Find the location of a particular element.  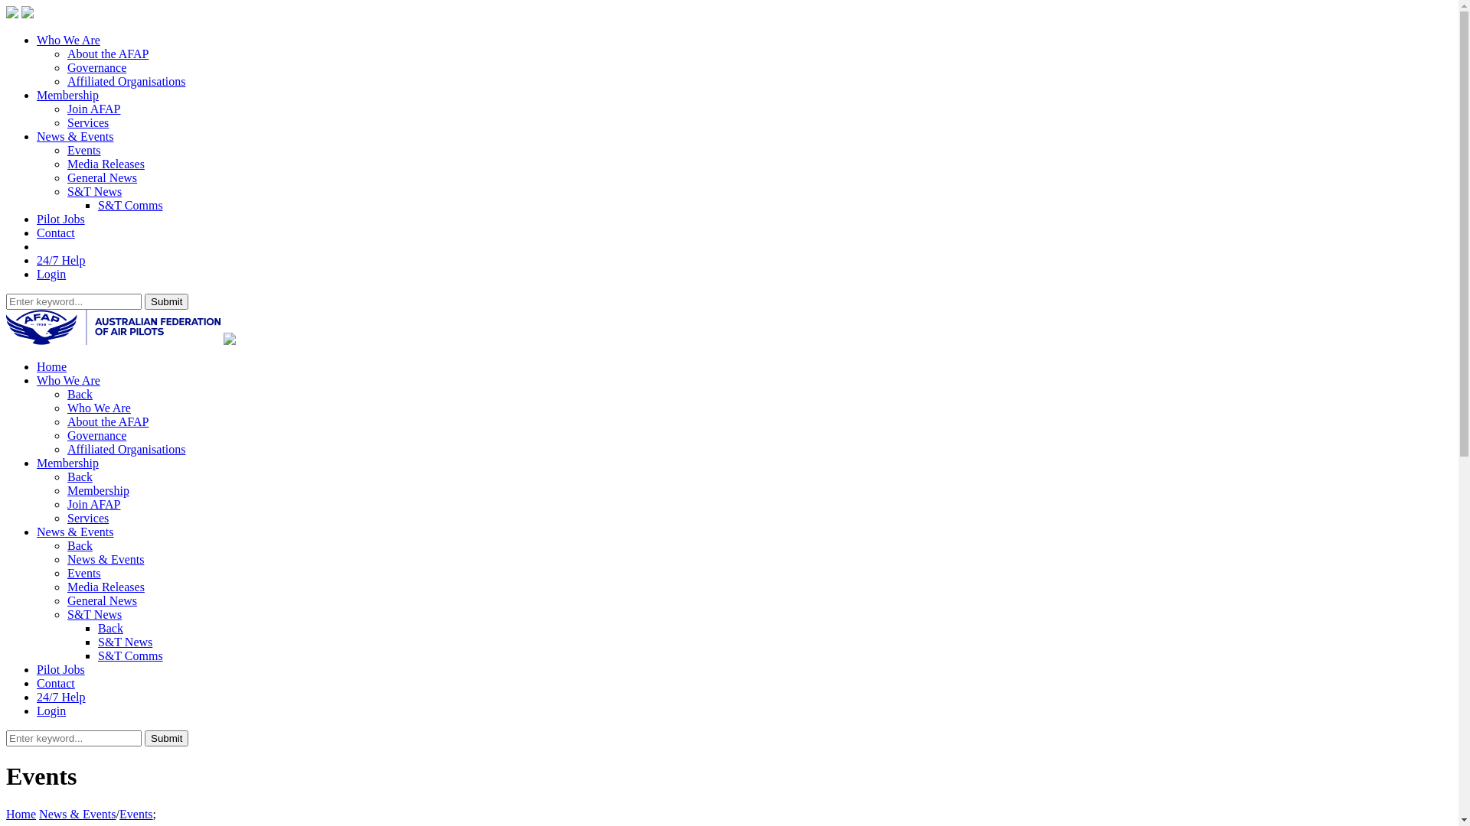

News & Events is located at coordinates (77, 814).